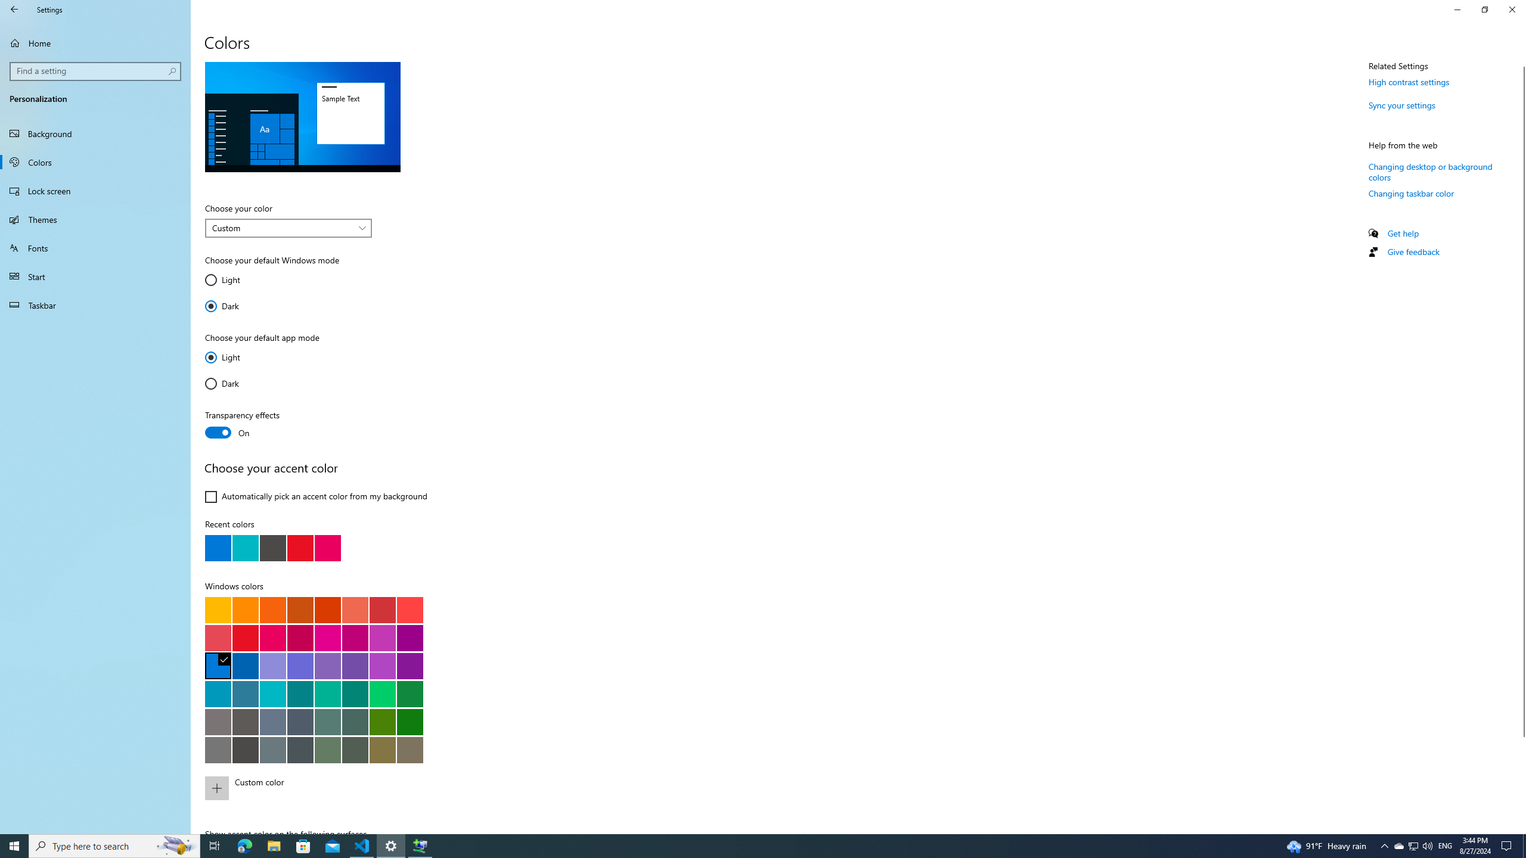  What do you see at coordinates (246, 750) in the screenshot?
I see `Storm` at bounding box center [246, 750].